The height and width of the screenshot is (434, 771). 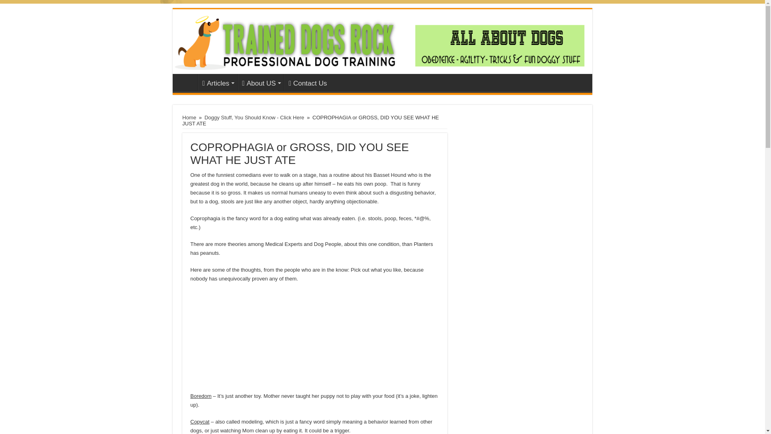 What do you see at coordinates (308, 82) in the screenshot?
I see `Contact Us` at bounding box center [308, 82].